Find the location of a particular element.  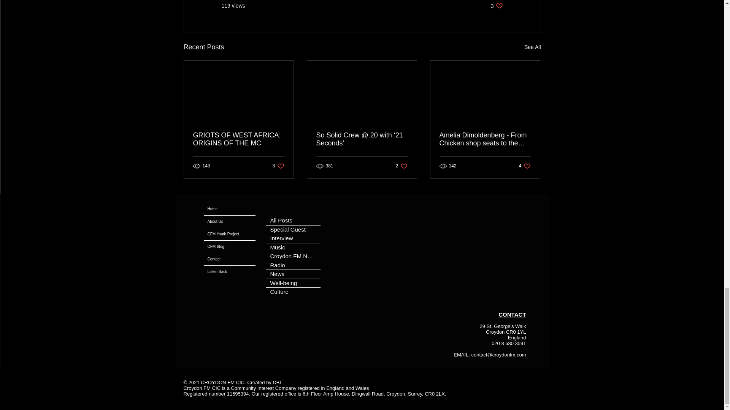

GRIOTS OF WEST AFRICA: ORIGINS OF THE MC is located at coordinates (497, 6).